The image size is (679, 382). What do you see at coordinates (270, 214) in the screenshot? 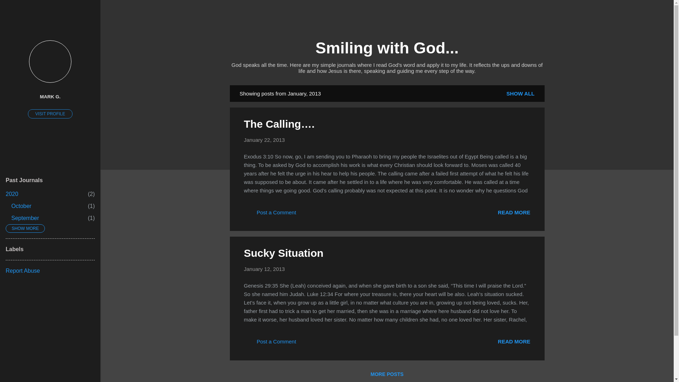
I see `Post a Comment` at bounding box center [270, 214].